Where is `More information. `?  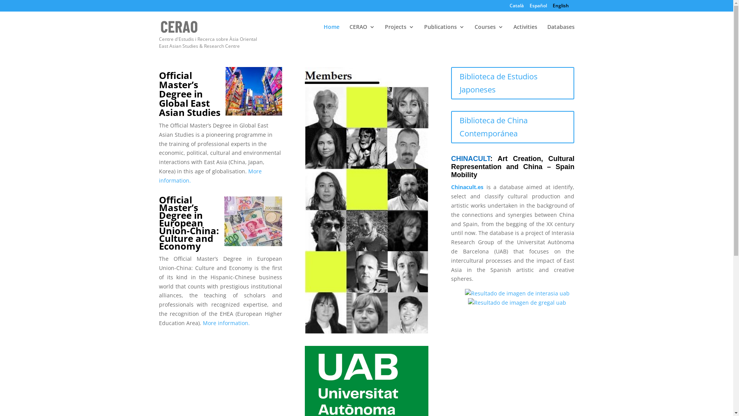 More information.  is located at coordinates (210, 176).